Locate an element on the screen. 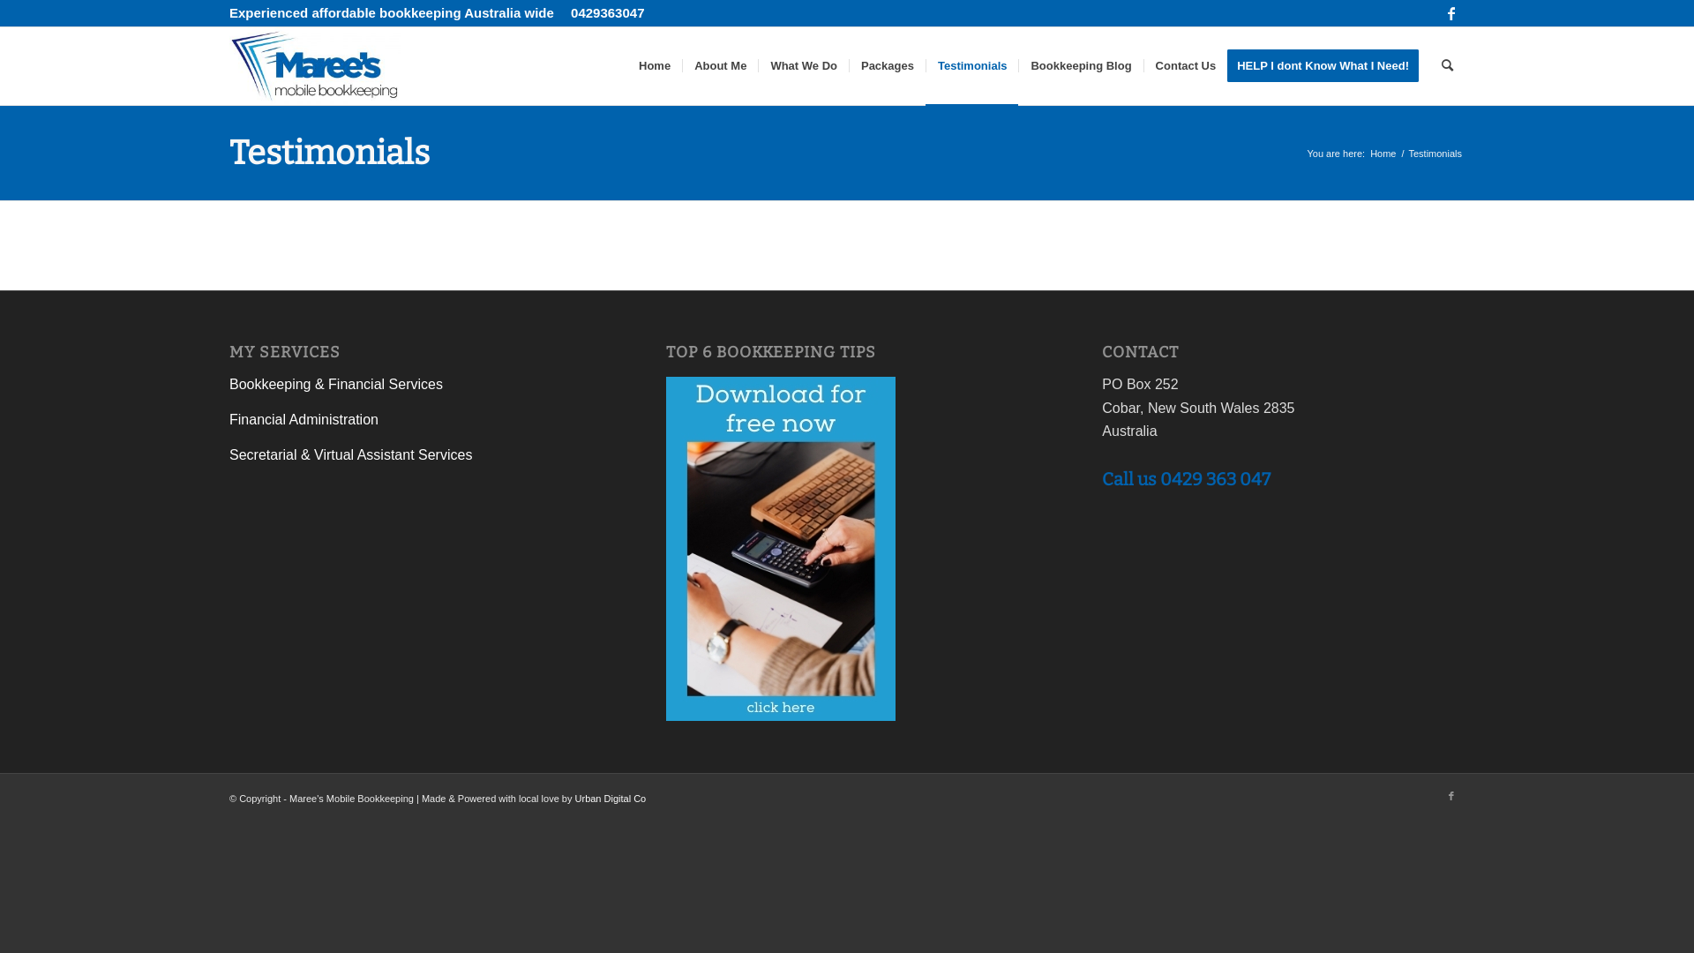  Home is located at coordinates (655, 66).